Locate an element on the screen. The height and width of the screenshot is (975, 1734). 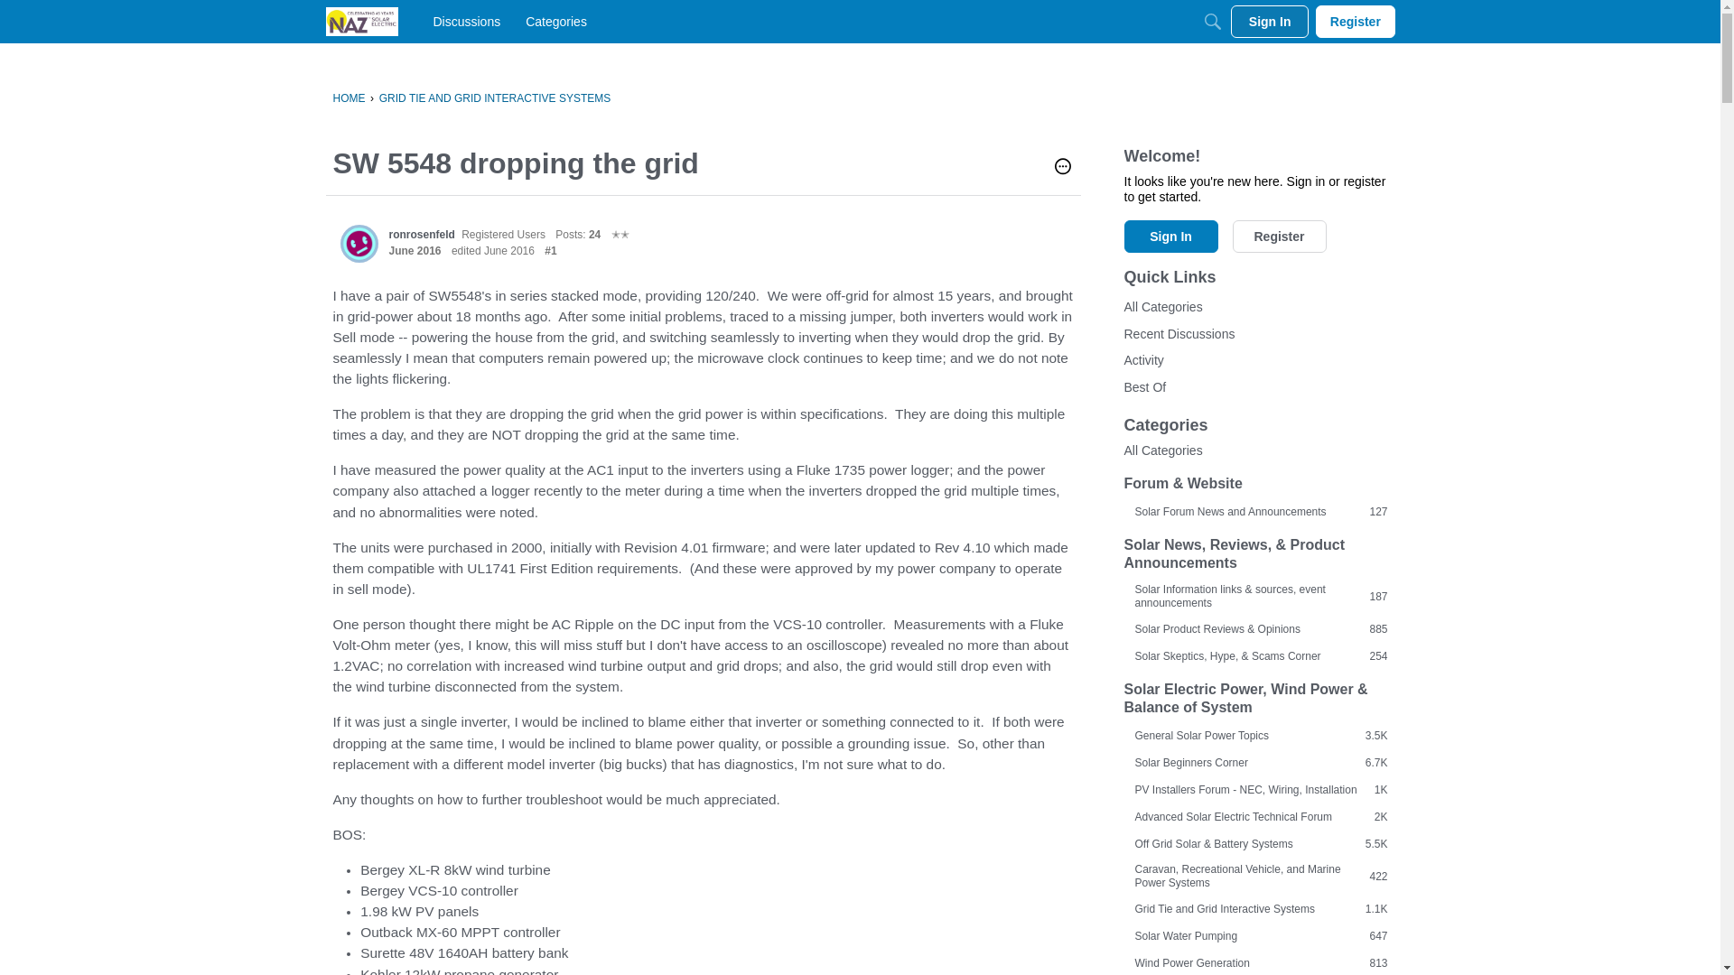
June 2016 is located at coordinates (414, 251).